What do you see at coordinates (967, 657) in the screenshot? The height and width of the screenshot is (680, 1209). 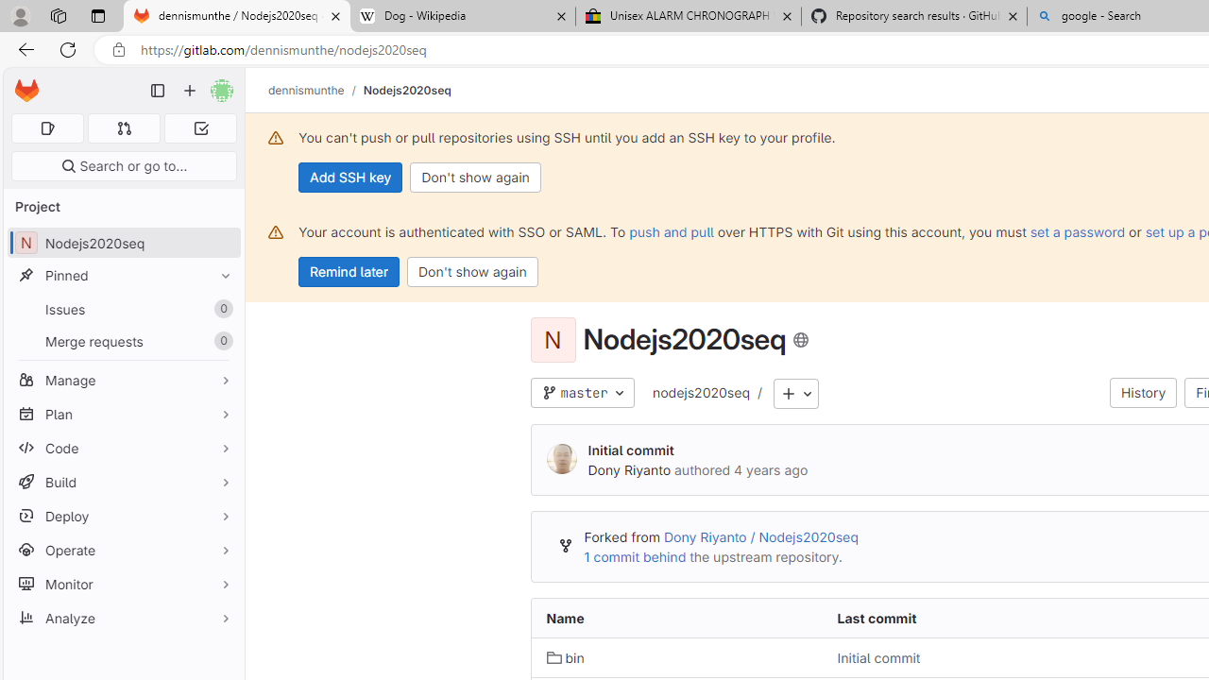 I see `Initial commit` at bounding box center [967, 657].